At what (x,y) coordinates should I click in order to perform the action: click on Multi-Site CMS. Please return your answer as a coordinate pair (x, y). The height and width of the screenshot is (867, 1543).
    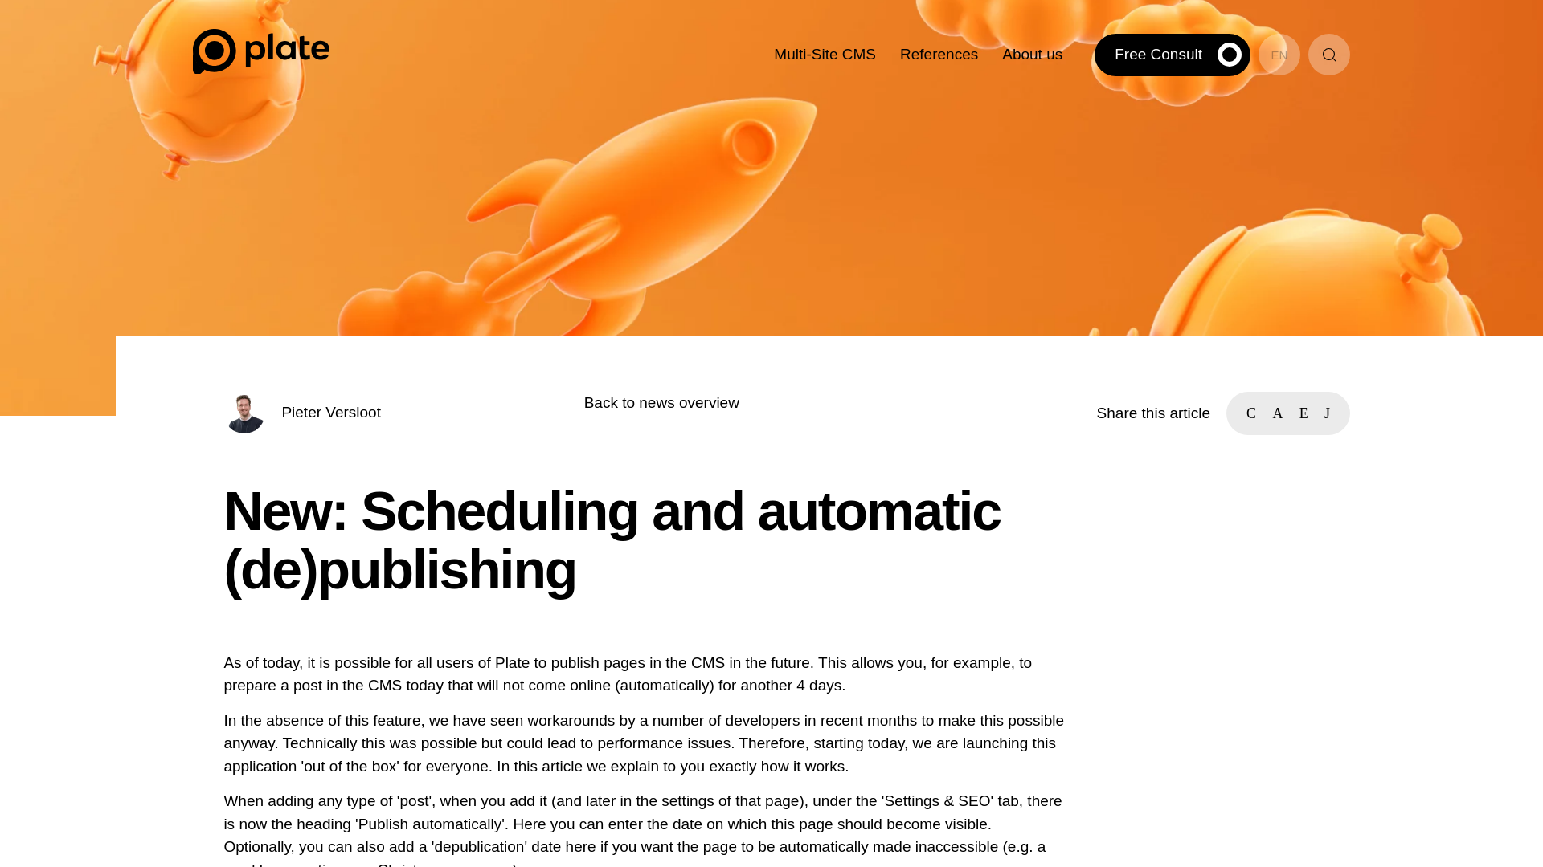
    Looking at the image, I should click on (825, 54).